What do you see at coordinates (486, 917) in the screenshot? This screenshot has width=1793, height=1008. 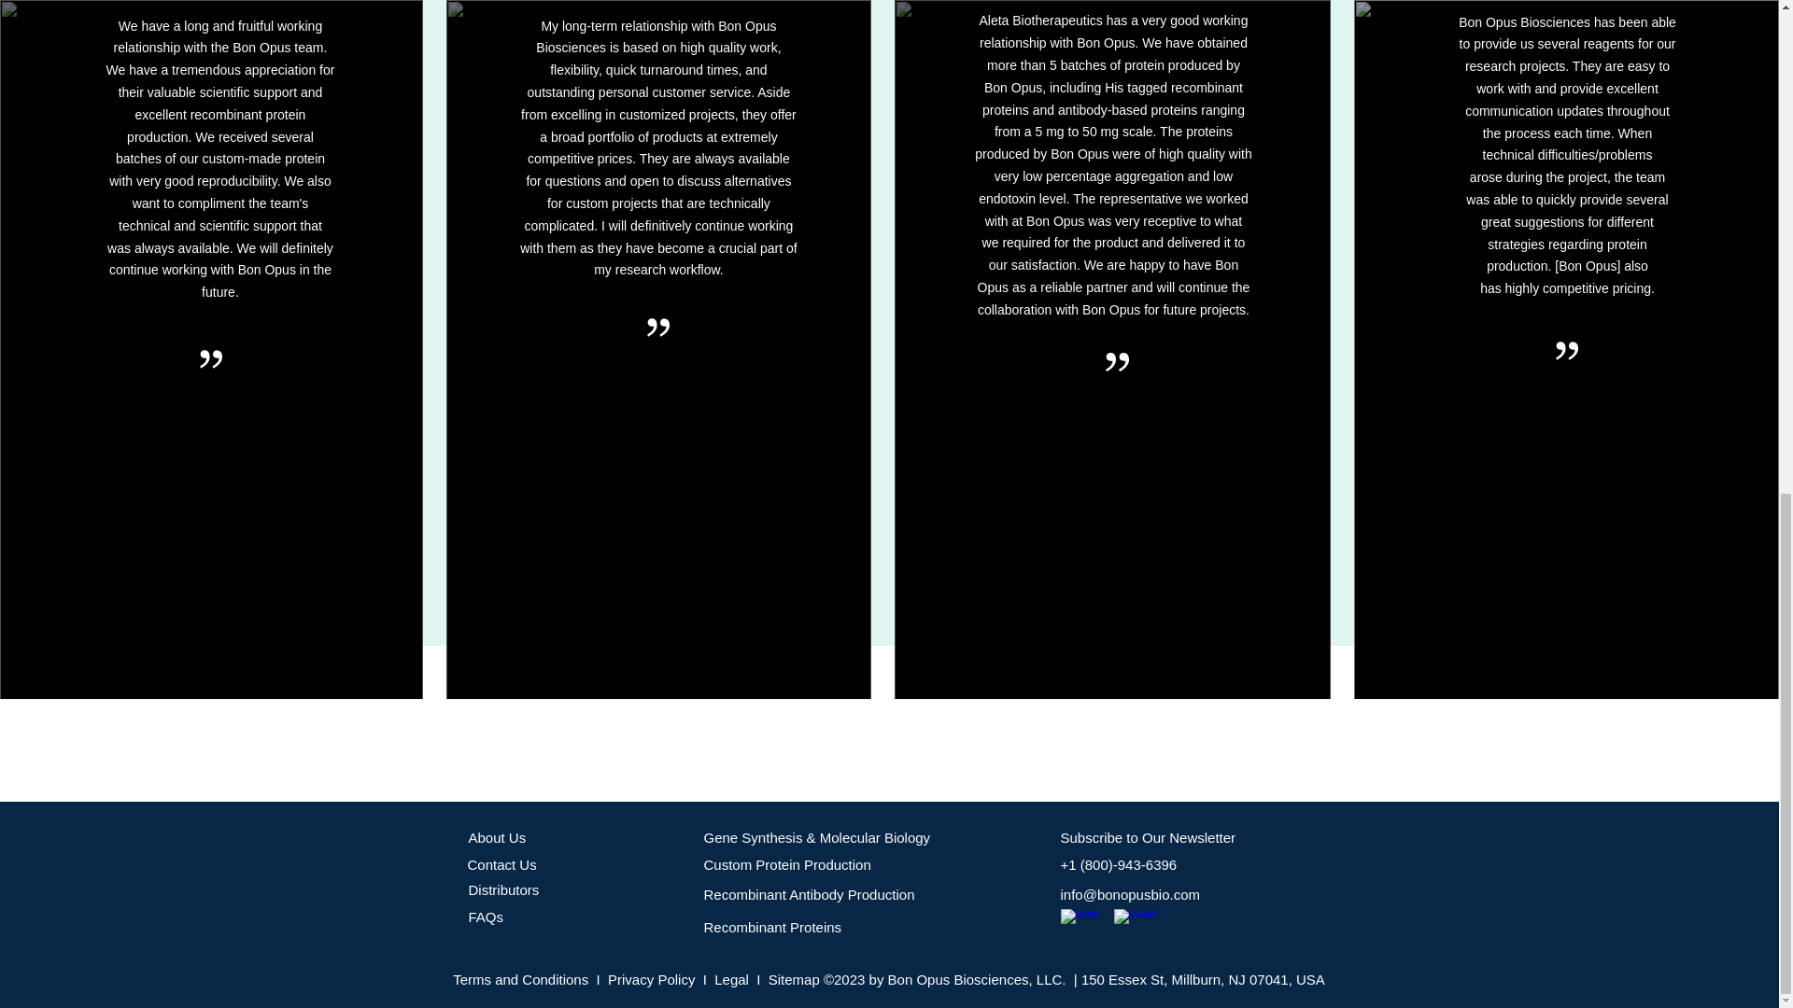 I see `FAQs` at bounding box center [486, 917].